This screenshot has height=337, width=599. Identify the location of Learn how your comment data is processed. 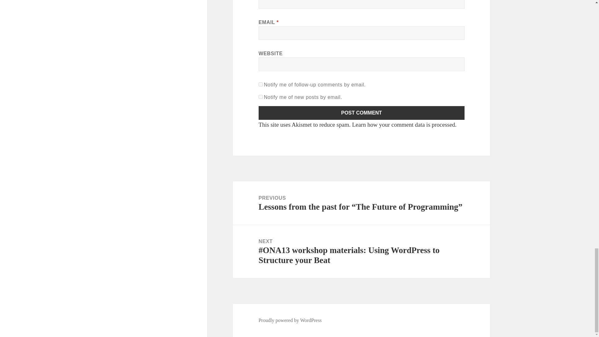
(403, 125).